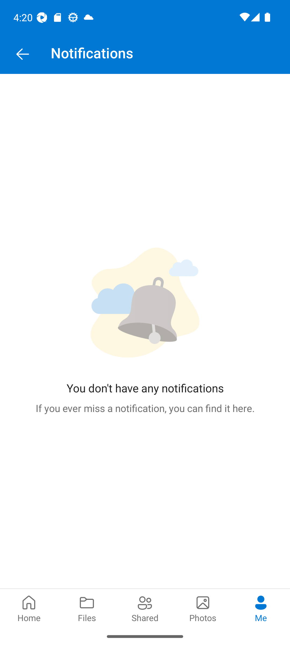 The image size is (290, 645). What do you see at coordinates (87, 608) in the screenshot?
I see `Files pivot Files` at bounding box center [87, 608].